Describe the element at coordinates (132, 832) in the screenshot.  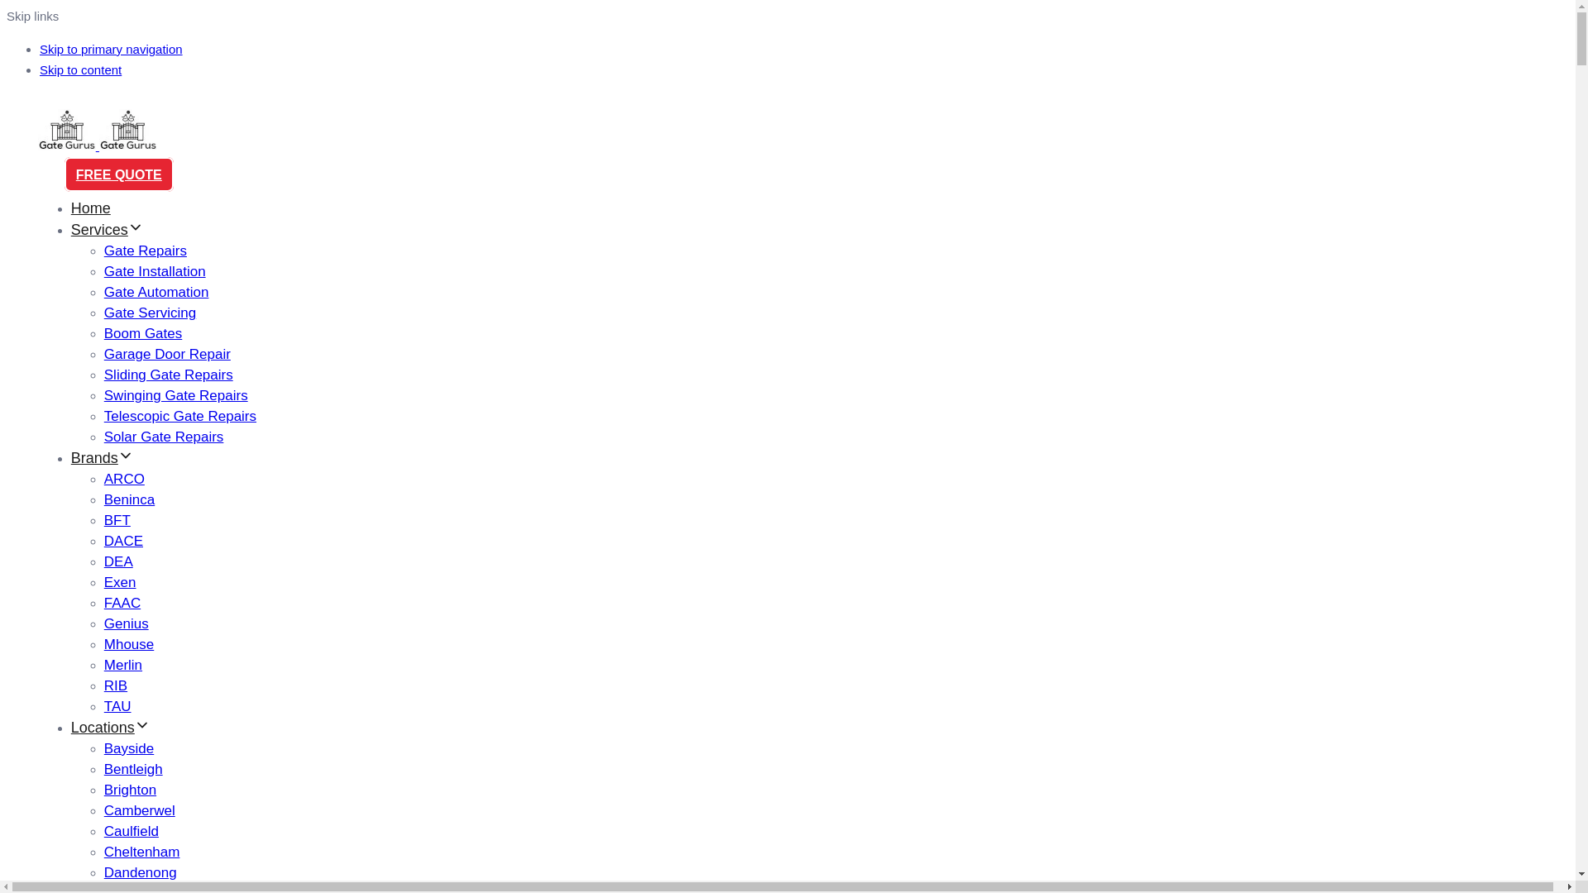
I see `Caulfield` at that location.